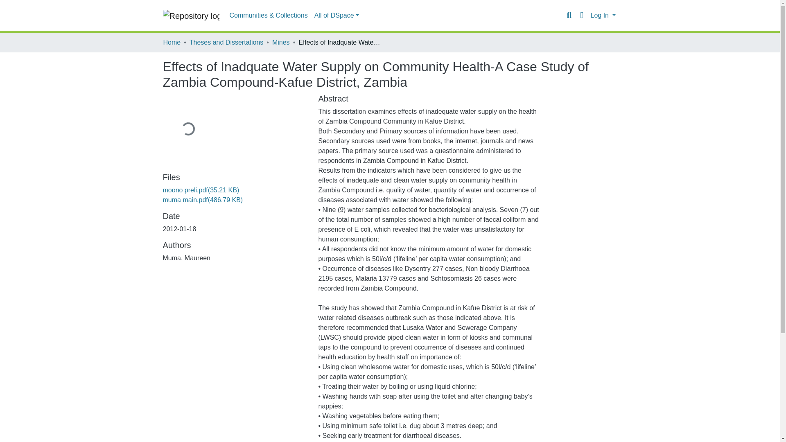 The width and height of the screenshot is (786, 442). Describe the element at coordinates (226, 42) in the screenshot. I see `Theses and Dissertations` at that location.